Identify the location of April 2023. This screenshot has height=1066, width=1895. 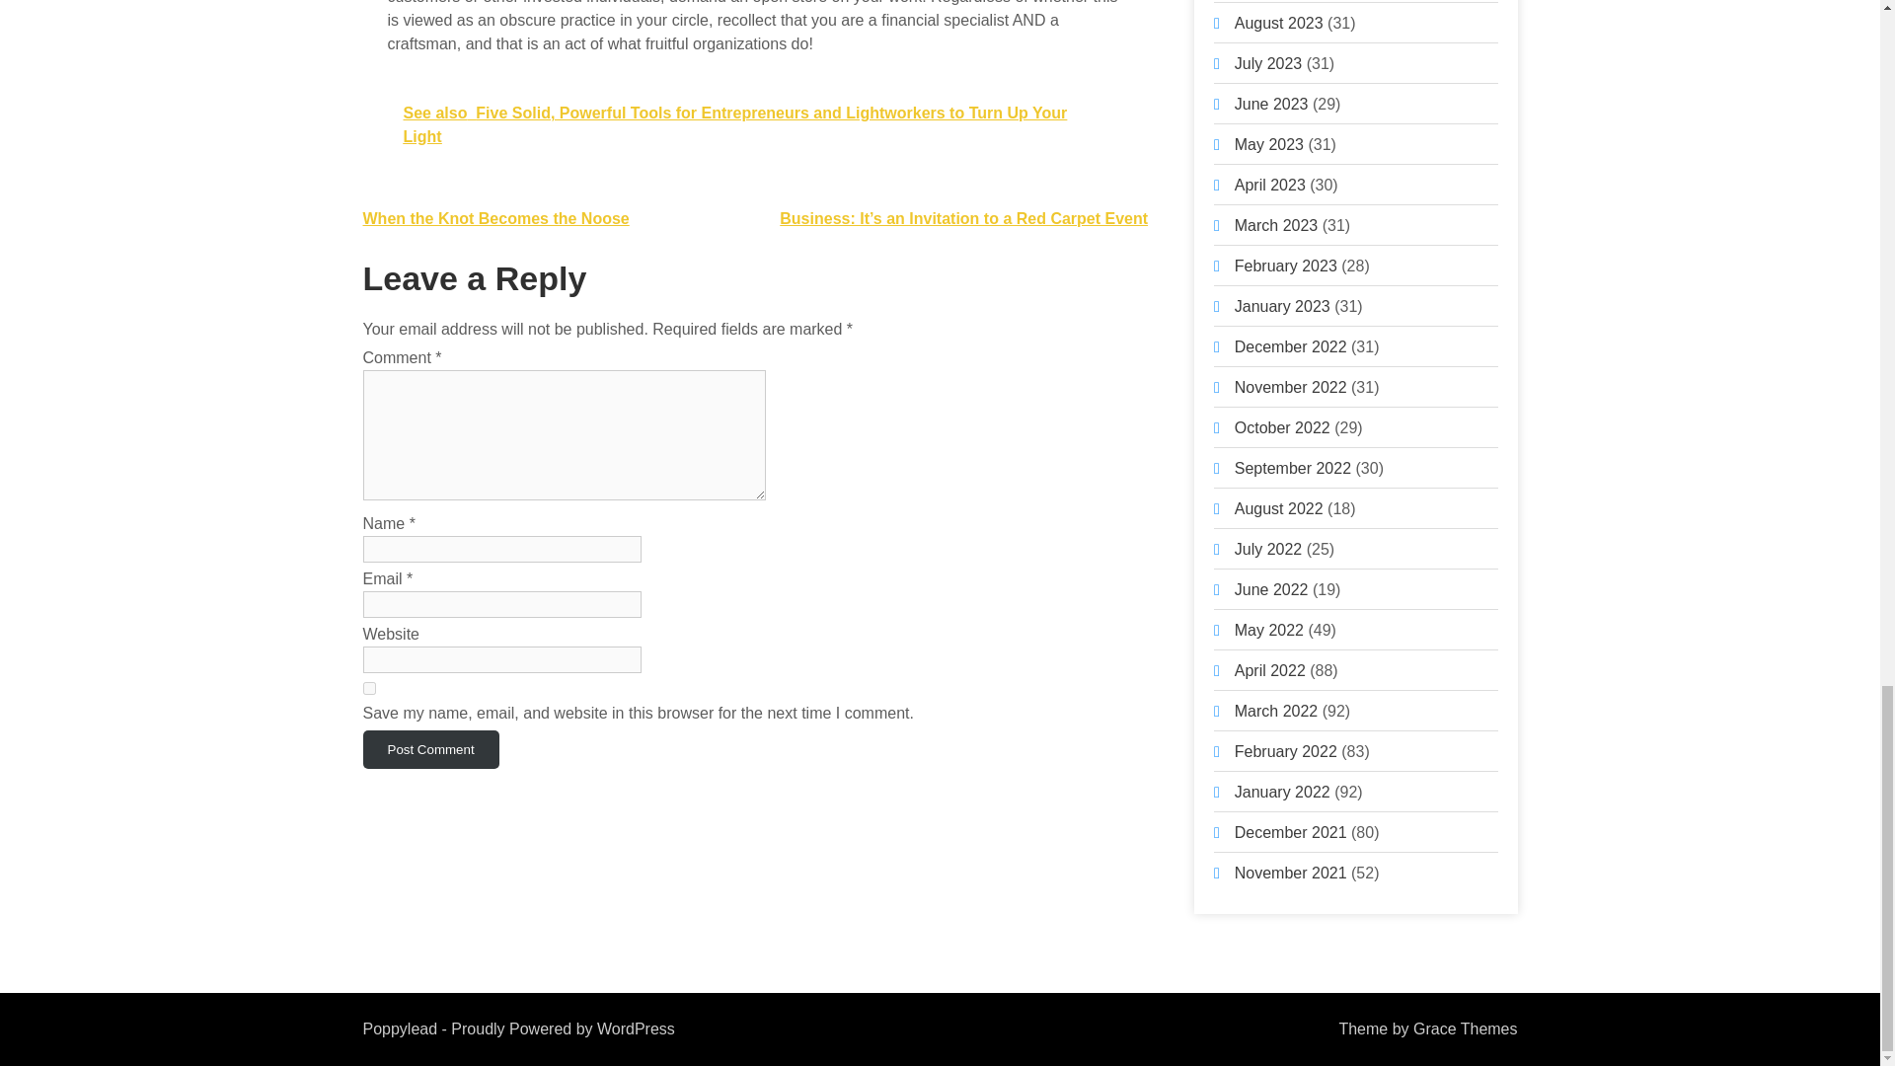
(1269, 185).